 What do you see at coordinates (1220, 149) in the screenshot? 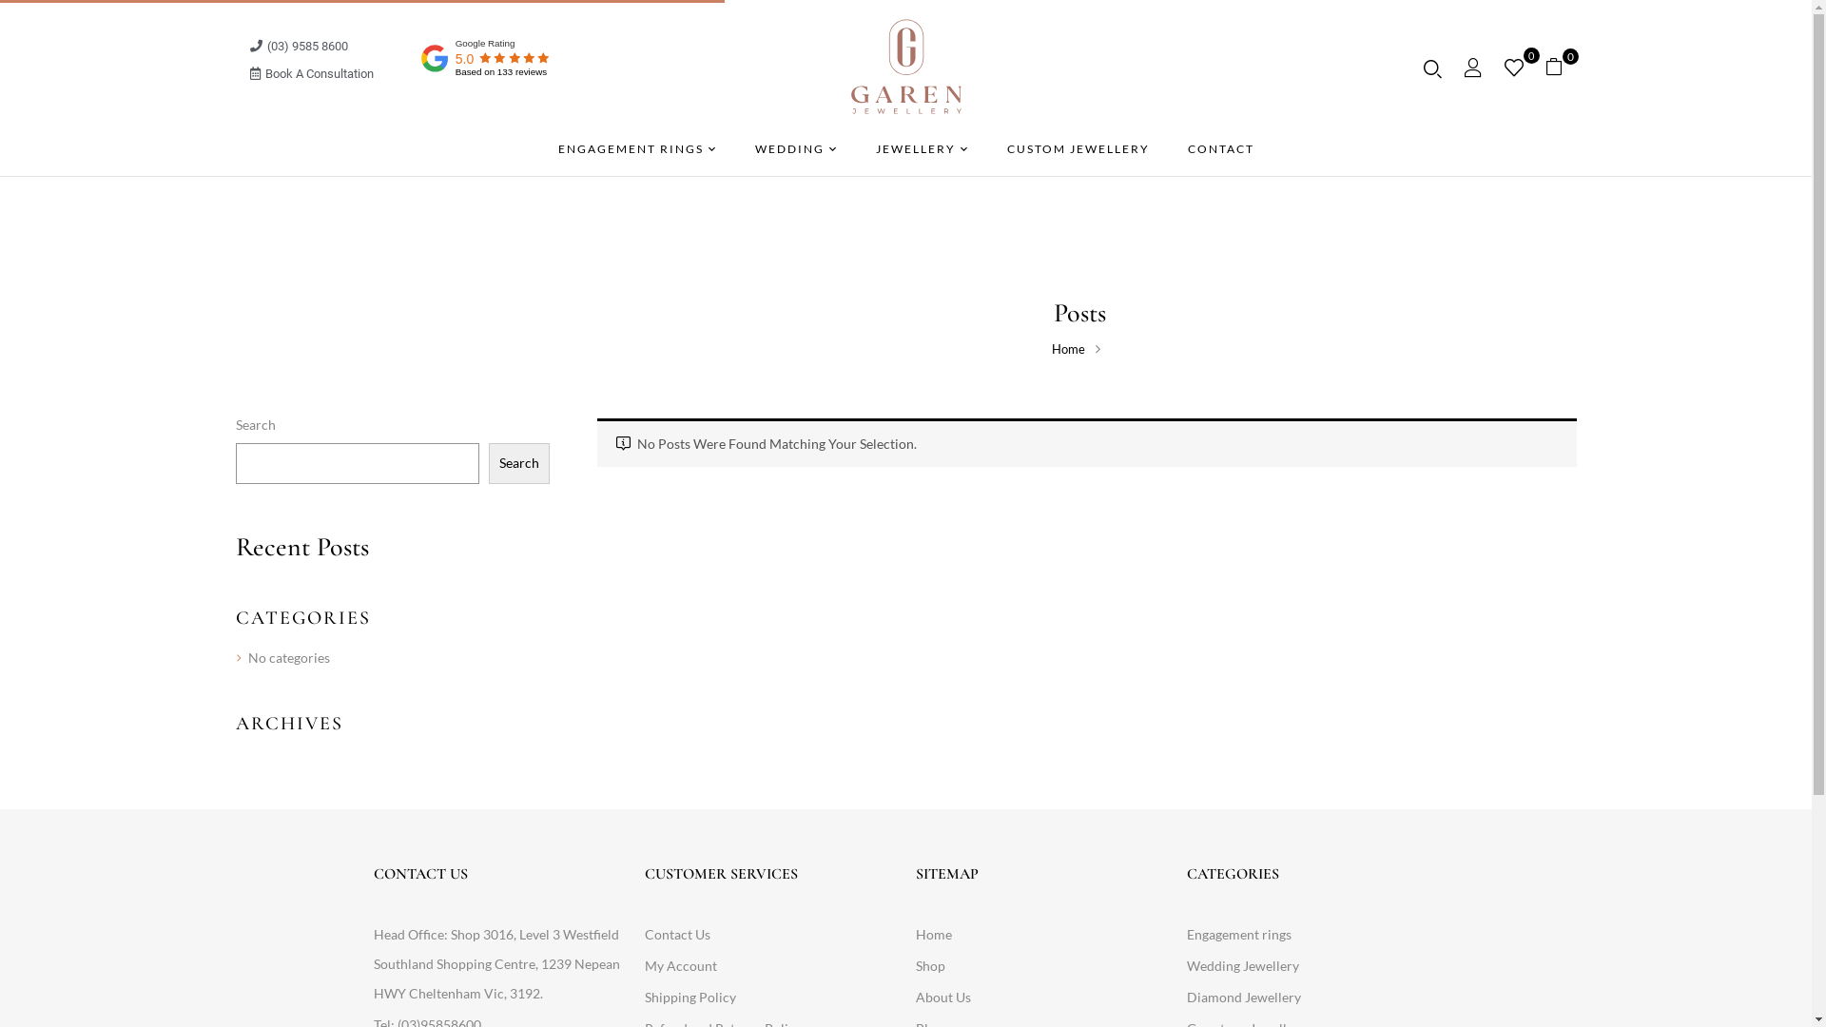
I see `CONTACT` at bounding box center [1220, 149].